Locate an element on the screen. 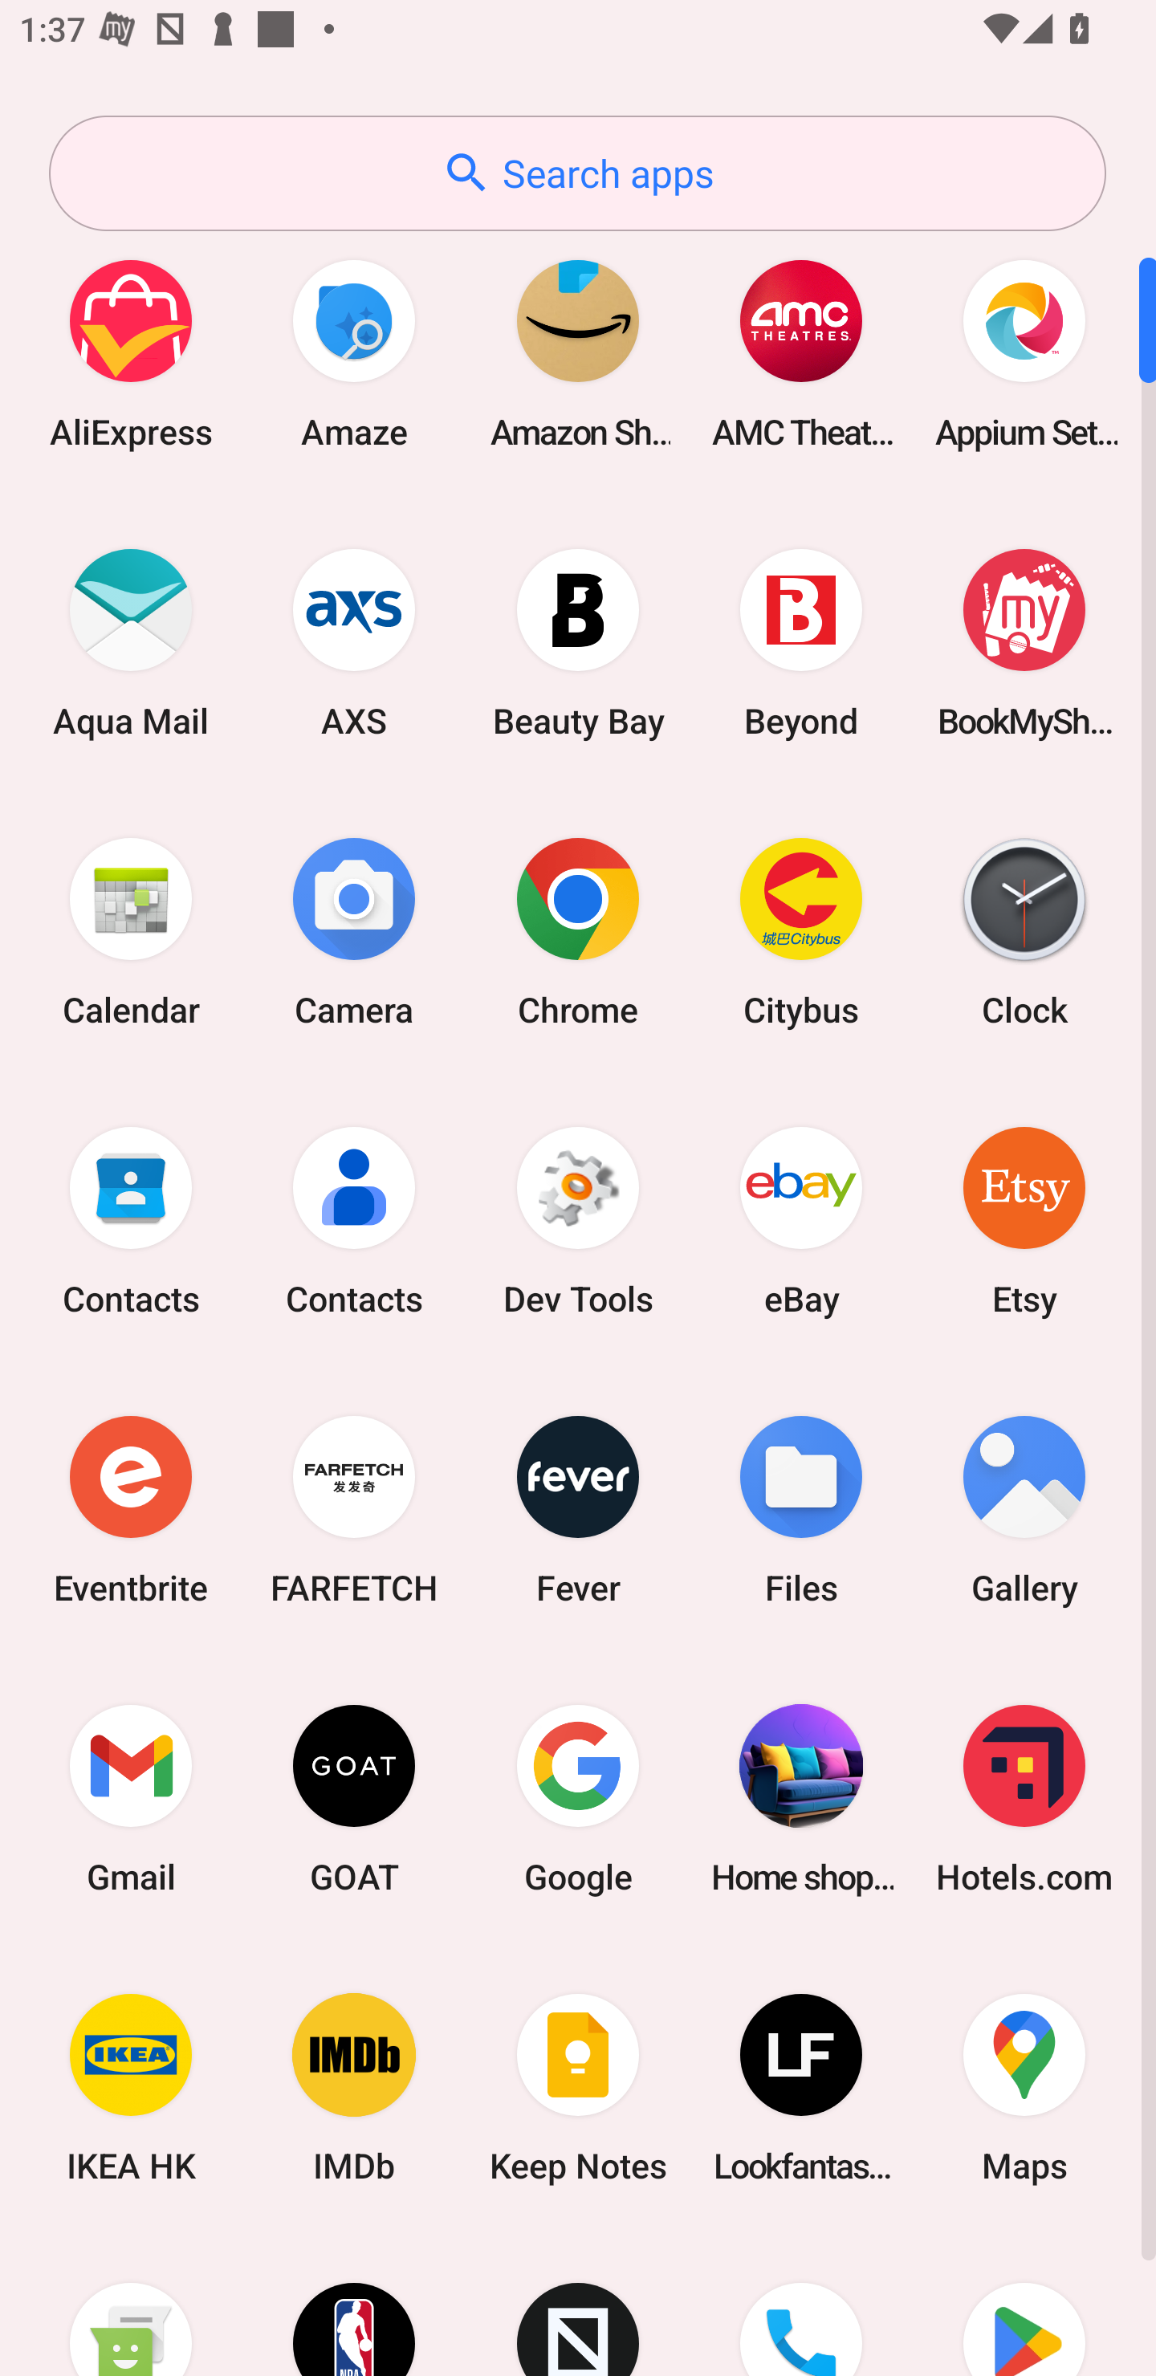 Image resolution: width=1156 pixels, height=2376 pixels. Beauty Bay is located at coordinates (578, 642).